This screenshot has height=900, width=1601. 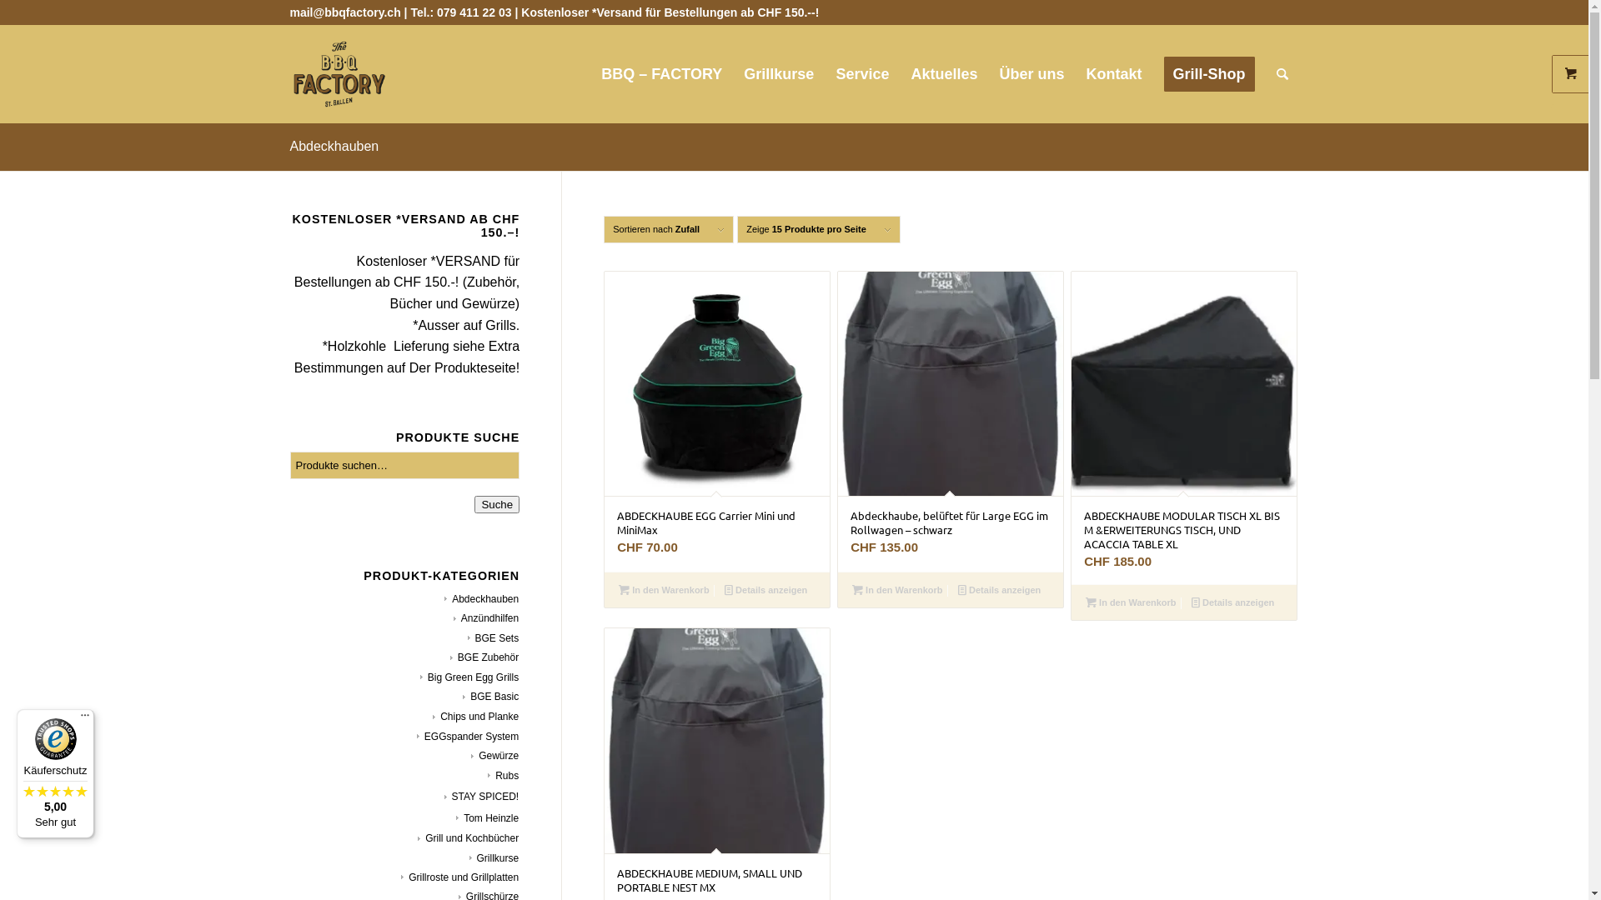 What do you see at coordinates (504, 776) in the screenshot?
I see `Rubs` at bounding box center [504, 776].